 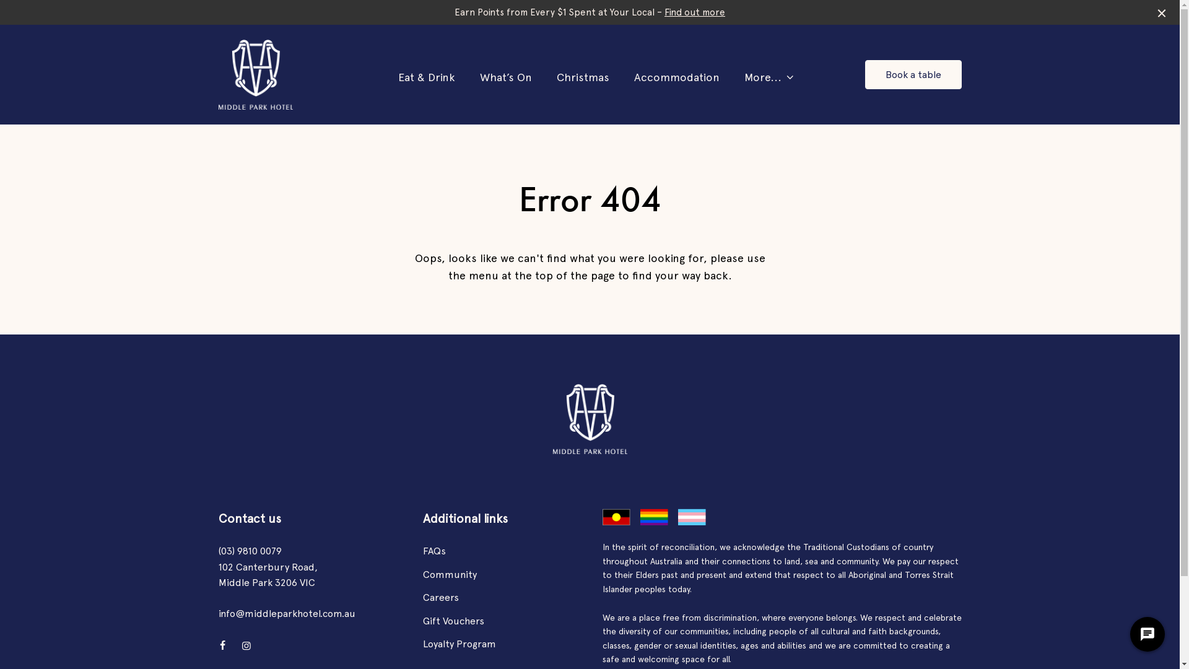 What do you see at coordinates (440, 597) in the screenshot?
I see `Careers` at bounding box center [440, 597].